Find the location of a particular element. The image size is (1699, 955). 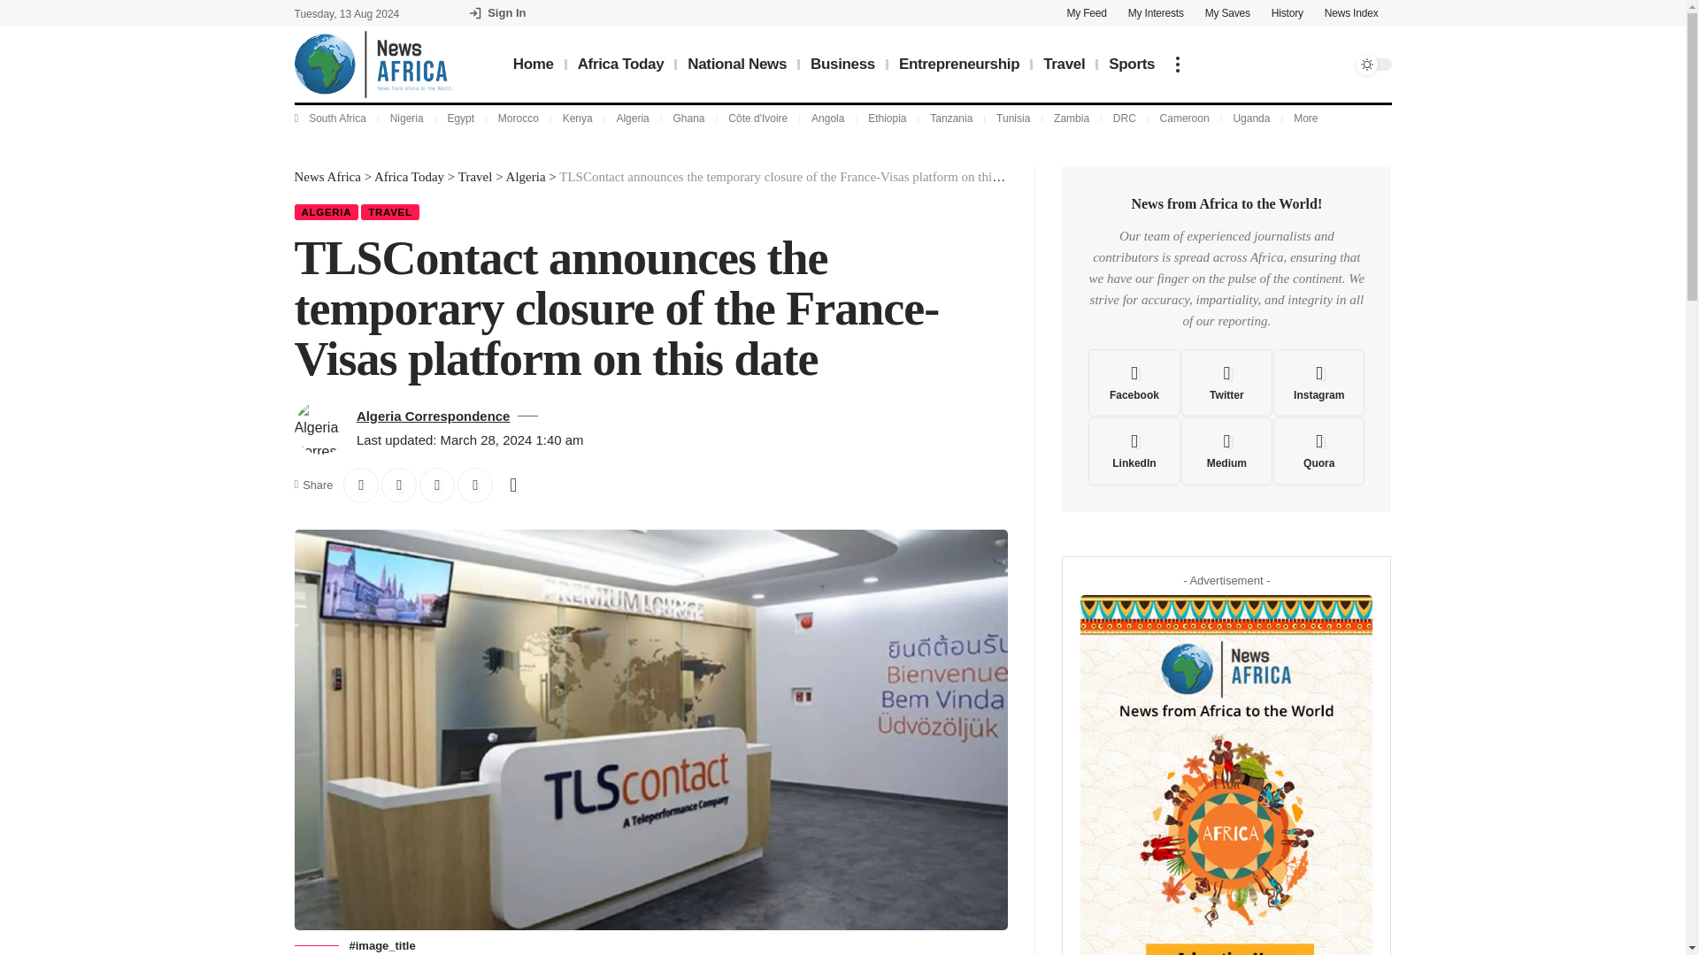

Nigeria is located at coordinates (407, 118).